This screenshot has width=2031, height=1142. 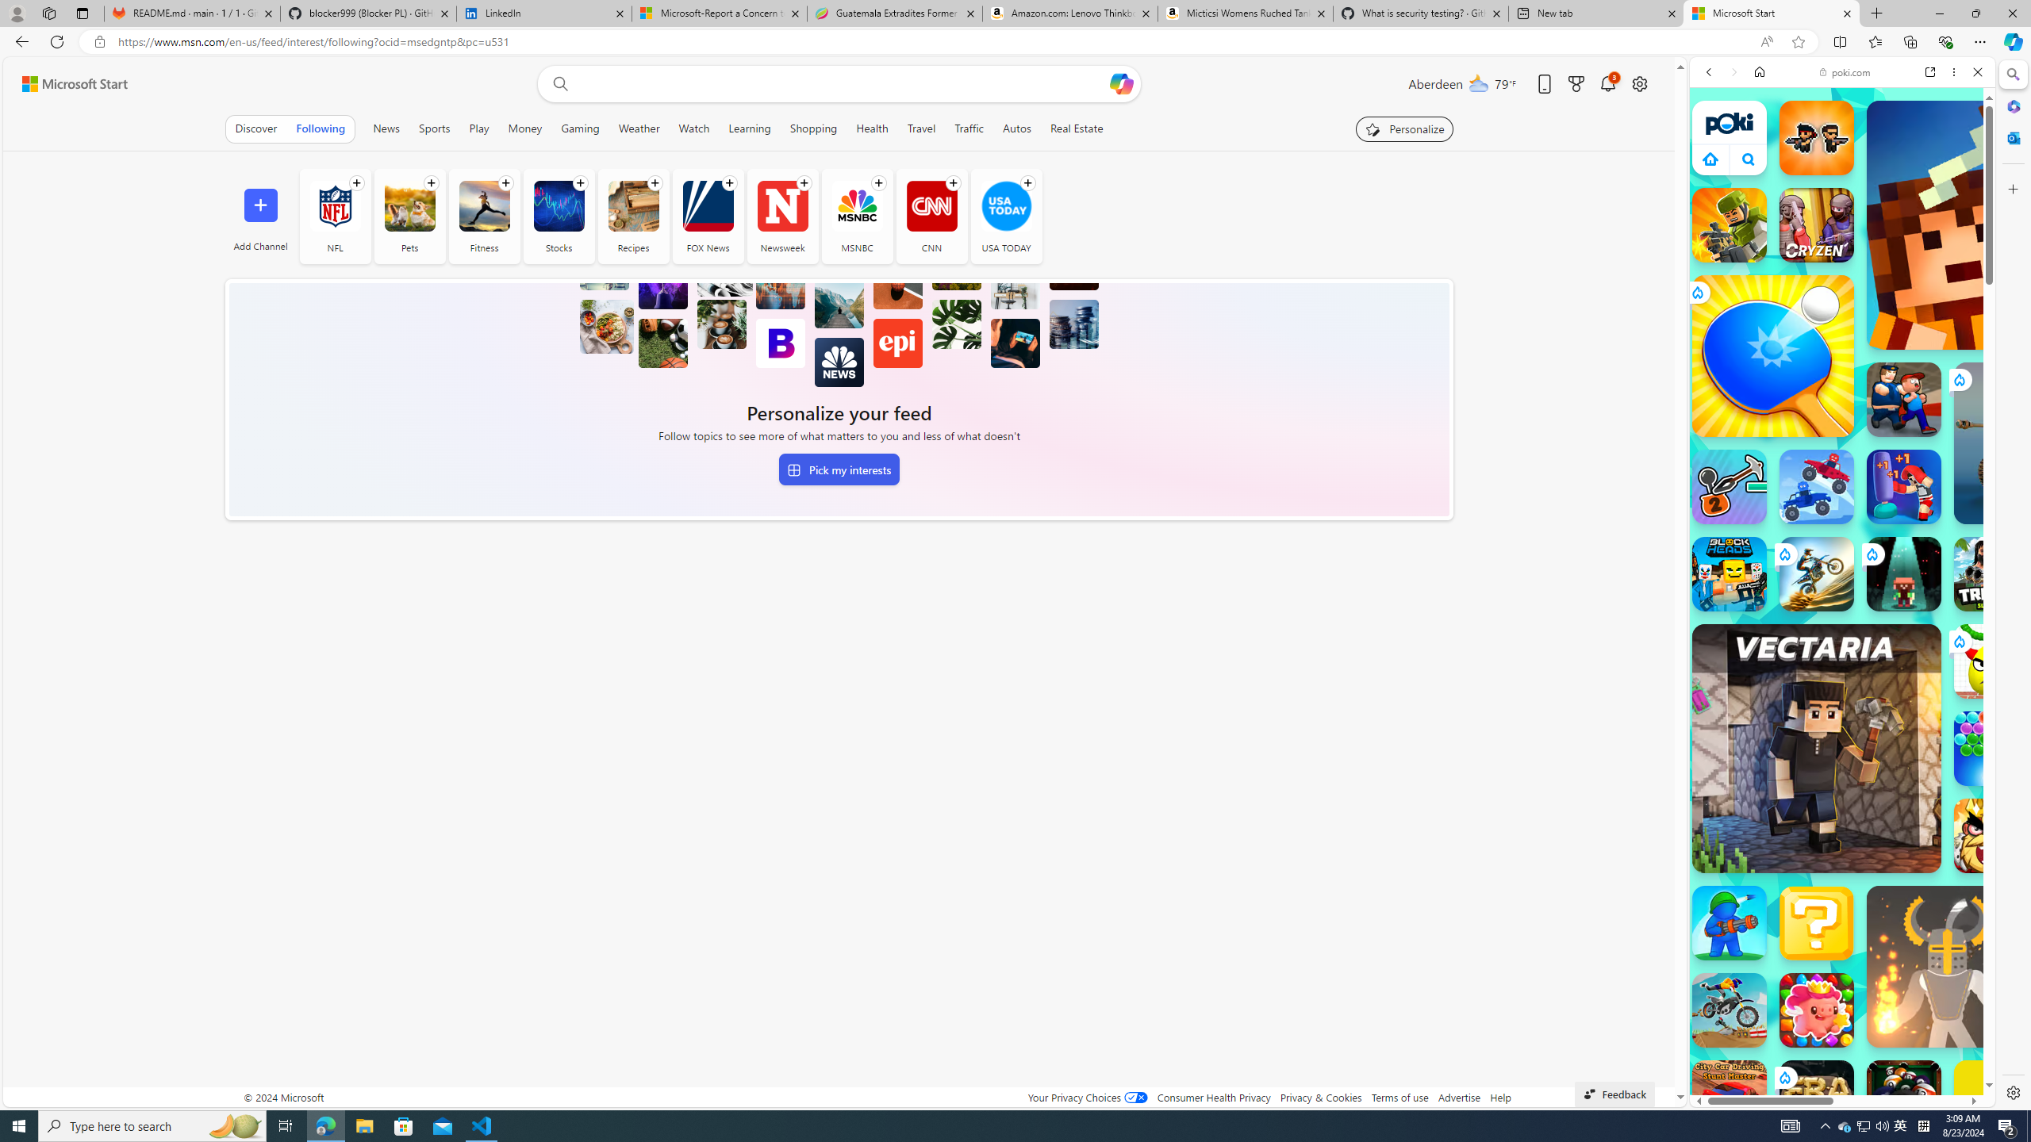 I want to click on SUBWAY SURFERS - Play Online for Free! | Poki, so click(x=1836, y=1067).